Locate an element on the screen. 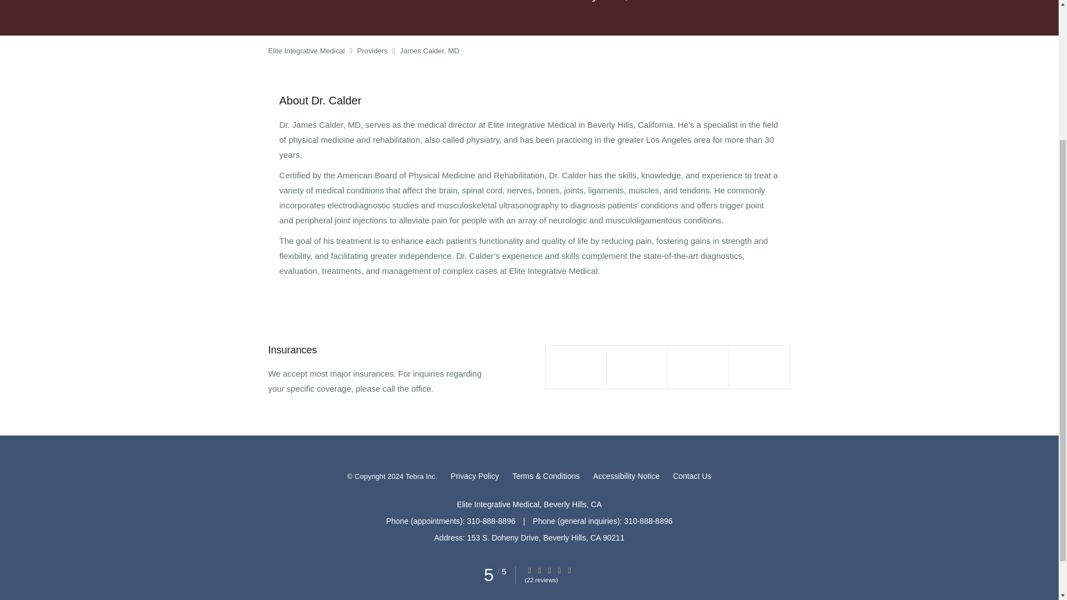  Accessibility Notice is located at coordinates (626, 476).